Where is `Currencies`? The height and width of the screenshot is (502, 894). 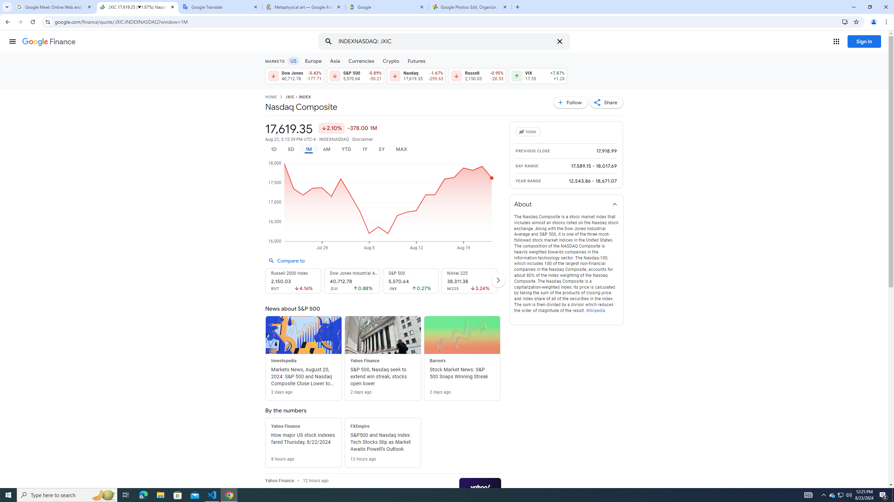 Currencies is located at coordinates (361, 61).